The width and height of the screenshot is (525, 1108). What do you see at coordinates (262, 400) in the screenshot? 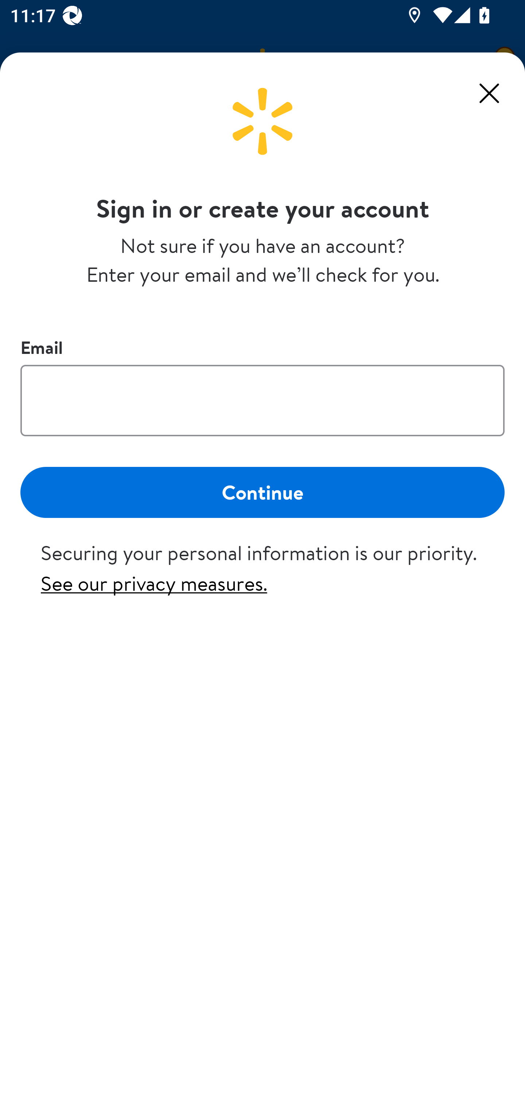
I see `Email` at bounding box center [262, 400].